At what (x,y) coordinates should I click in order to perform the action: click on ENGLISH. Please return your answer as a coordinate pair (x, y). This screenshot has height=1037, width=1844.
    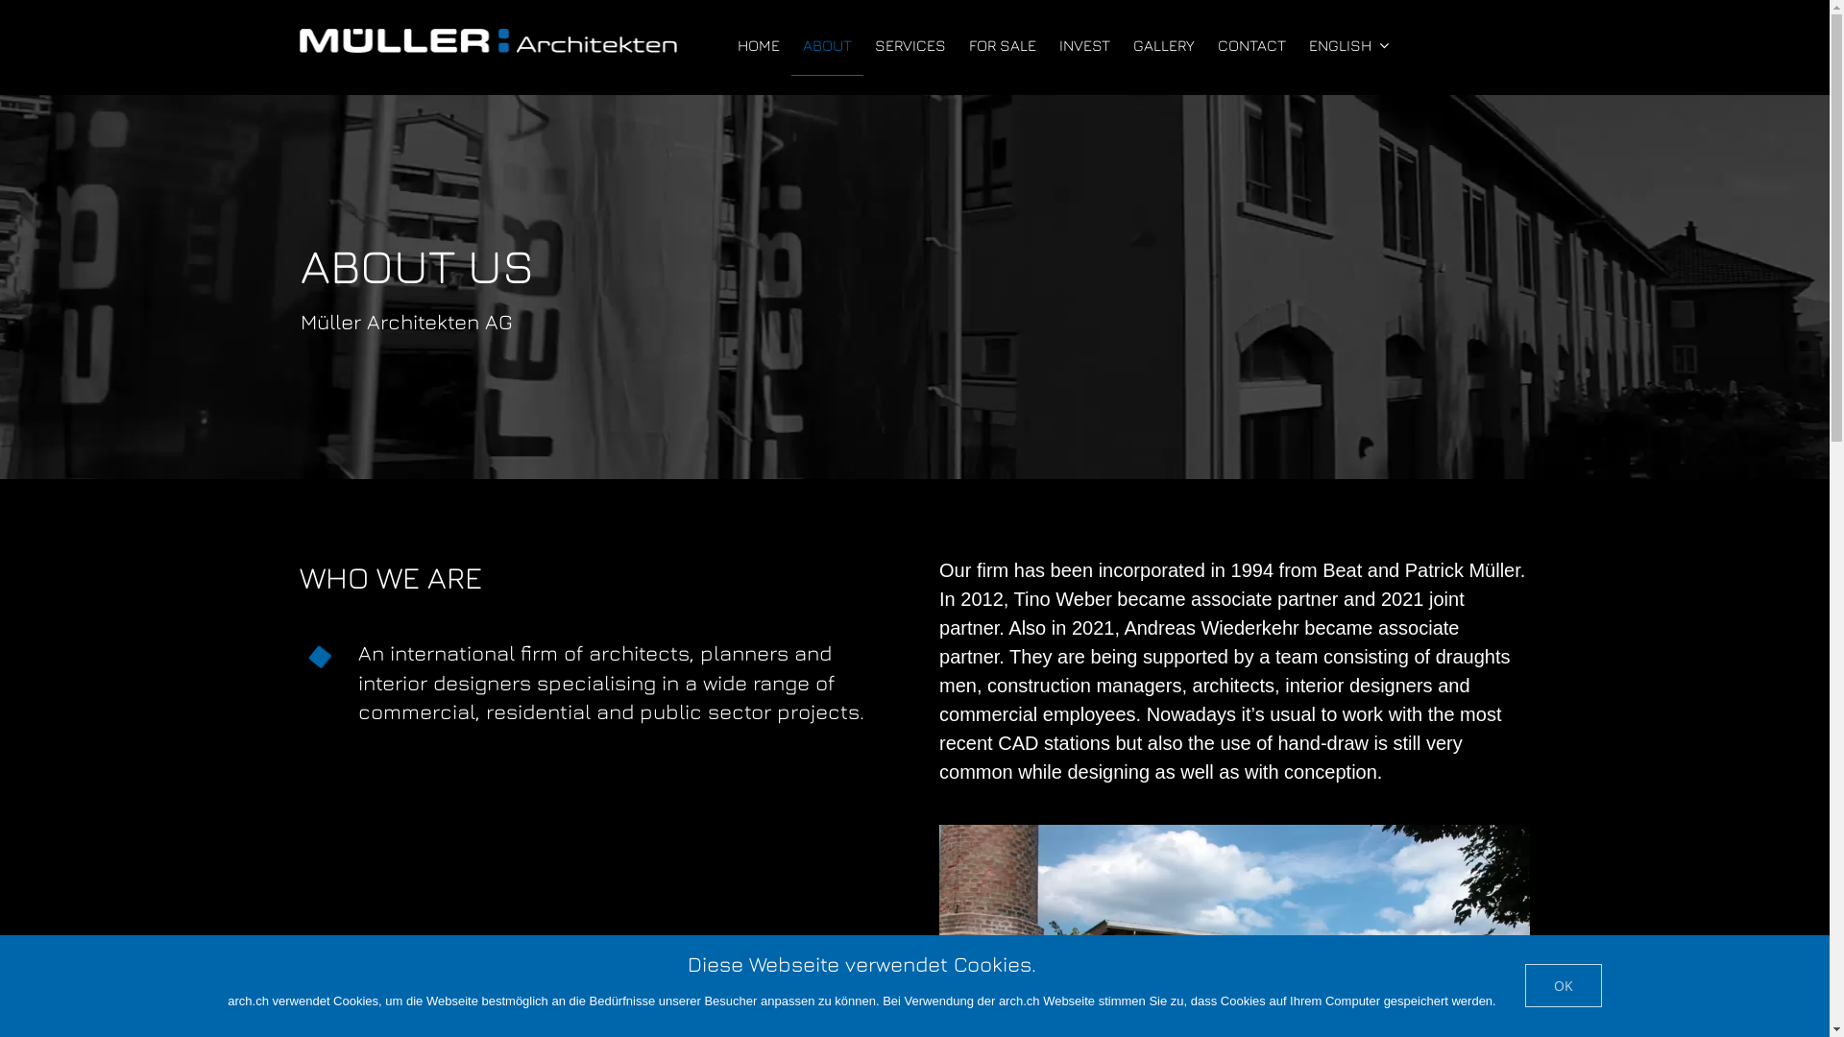
    Looking at the image, I should click on (1348, 45).